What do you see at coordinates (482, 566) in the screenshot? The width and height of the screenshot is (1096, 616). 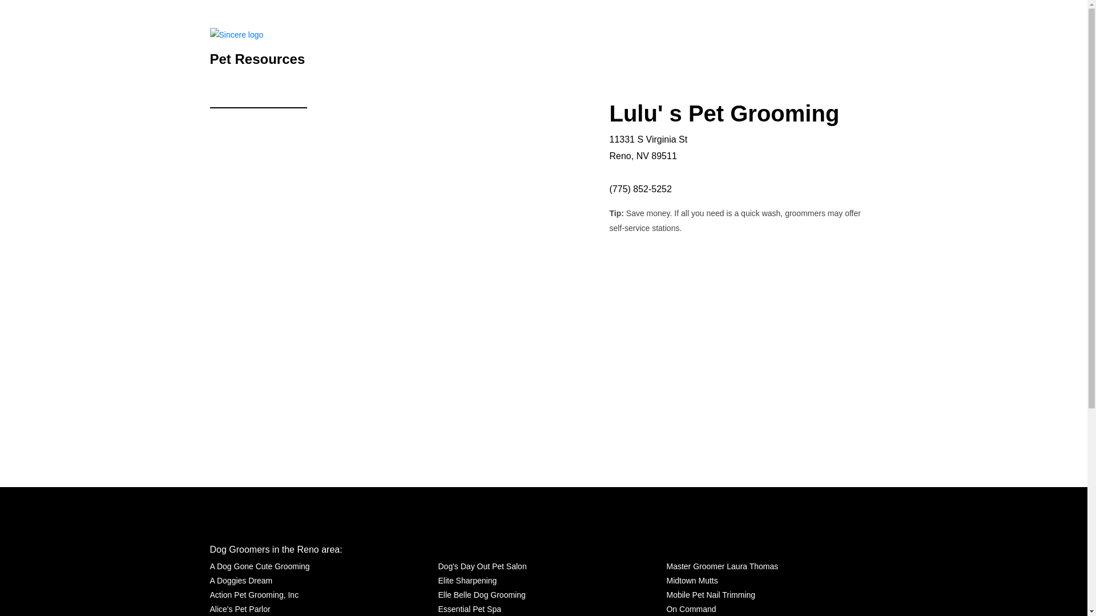 I see `Dog's Day Out Pet Salon` at bounding box center [482, 566].